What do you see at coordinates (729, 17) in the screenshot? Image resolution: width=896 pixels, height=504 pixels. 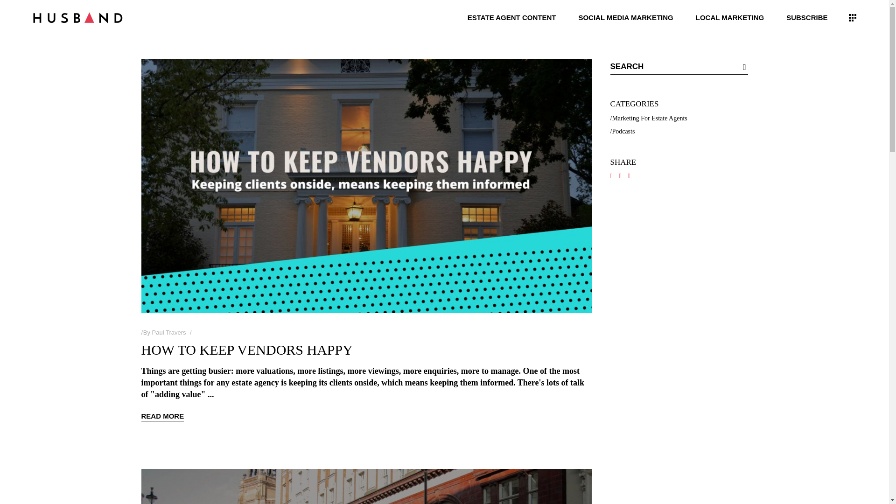 I see `LOCAL MARKETING` at bounding box center [729, 17].